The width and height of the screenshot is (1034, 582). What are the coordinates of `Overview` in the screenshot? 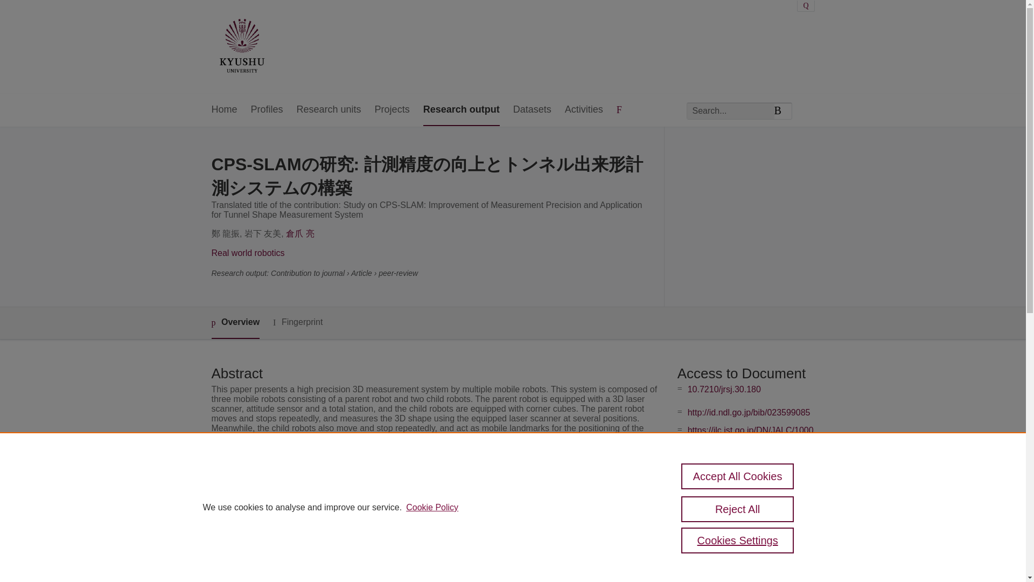 It's located at (235, 323).